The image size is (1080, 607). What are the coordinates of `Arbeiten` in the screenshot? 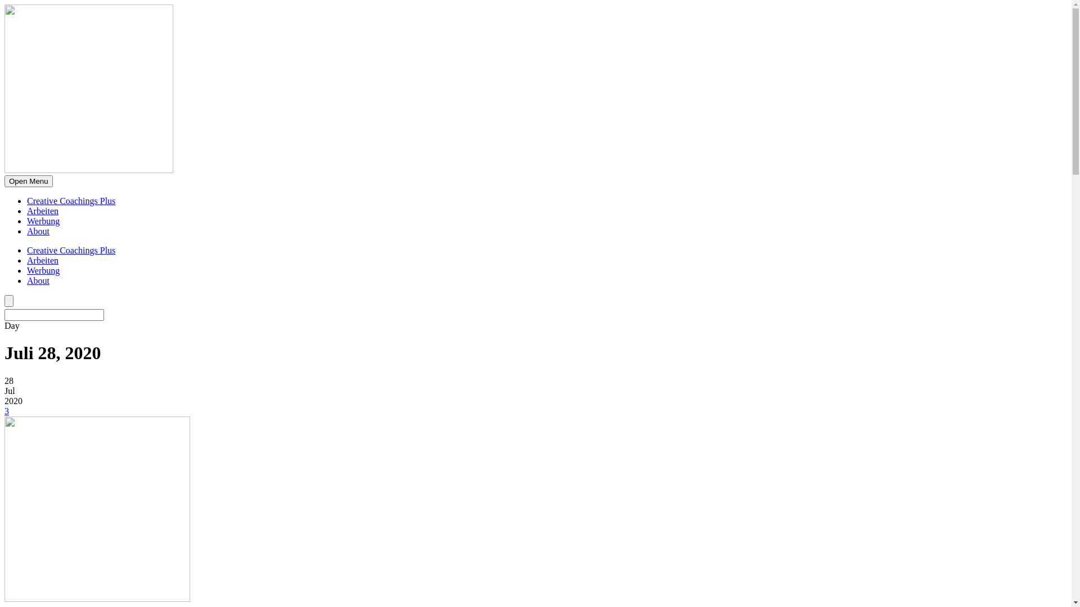 It's located at (43, 211).